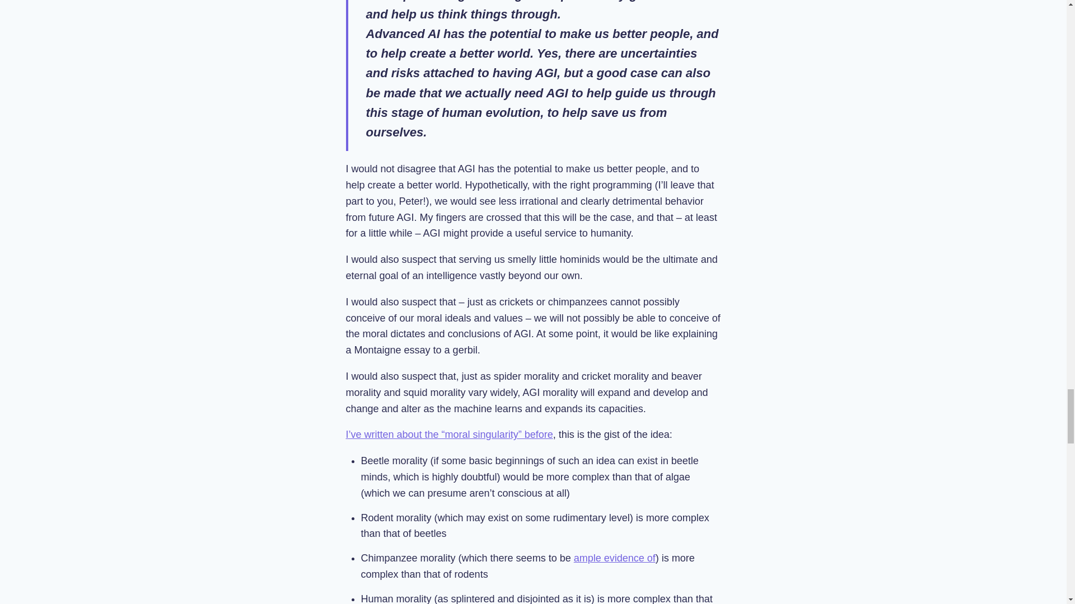 The width and height of the screenshot is (1075, 604). What do you see at coordinates (615, 558) in the screenshot?
I see `ample evidence of` at bounding box center [615, 558].